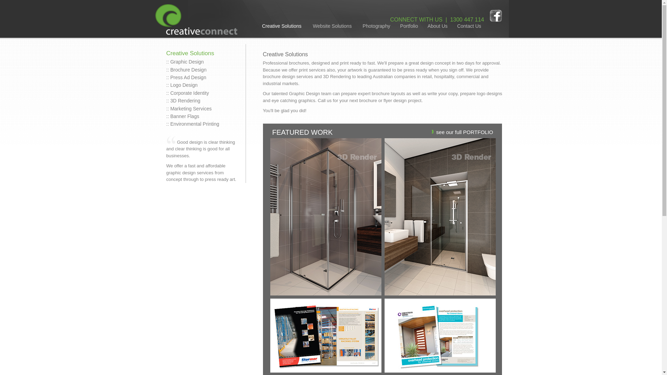  What do you see at coordinates (186, 77) in the screenshot?
I see `:: Press Ad Design` at bounding box center [186, 77].